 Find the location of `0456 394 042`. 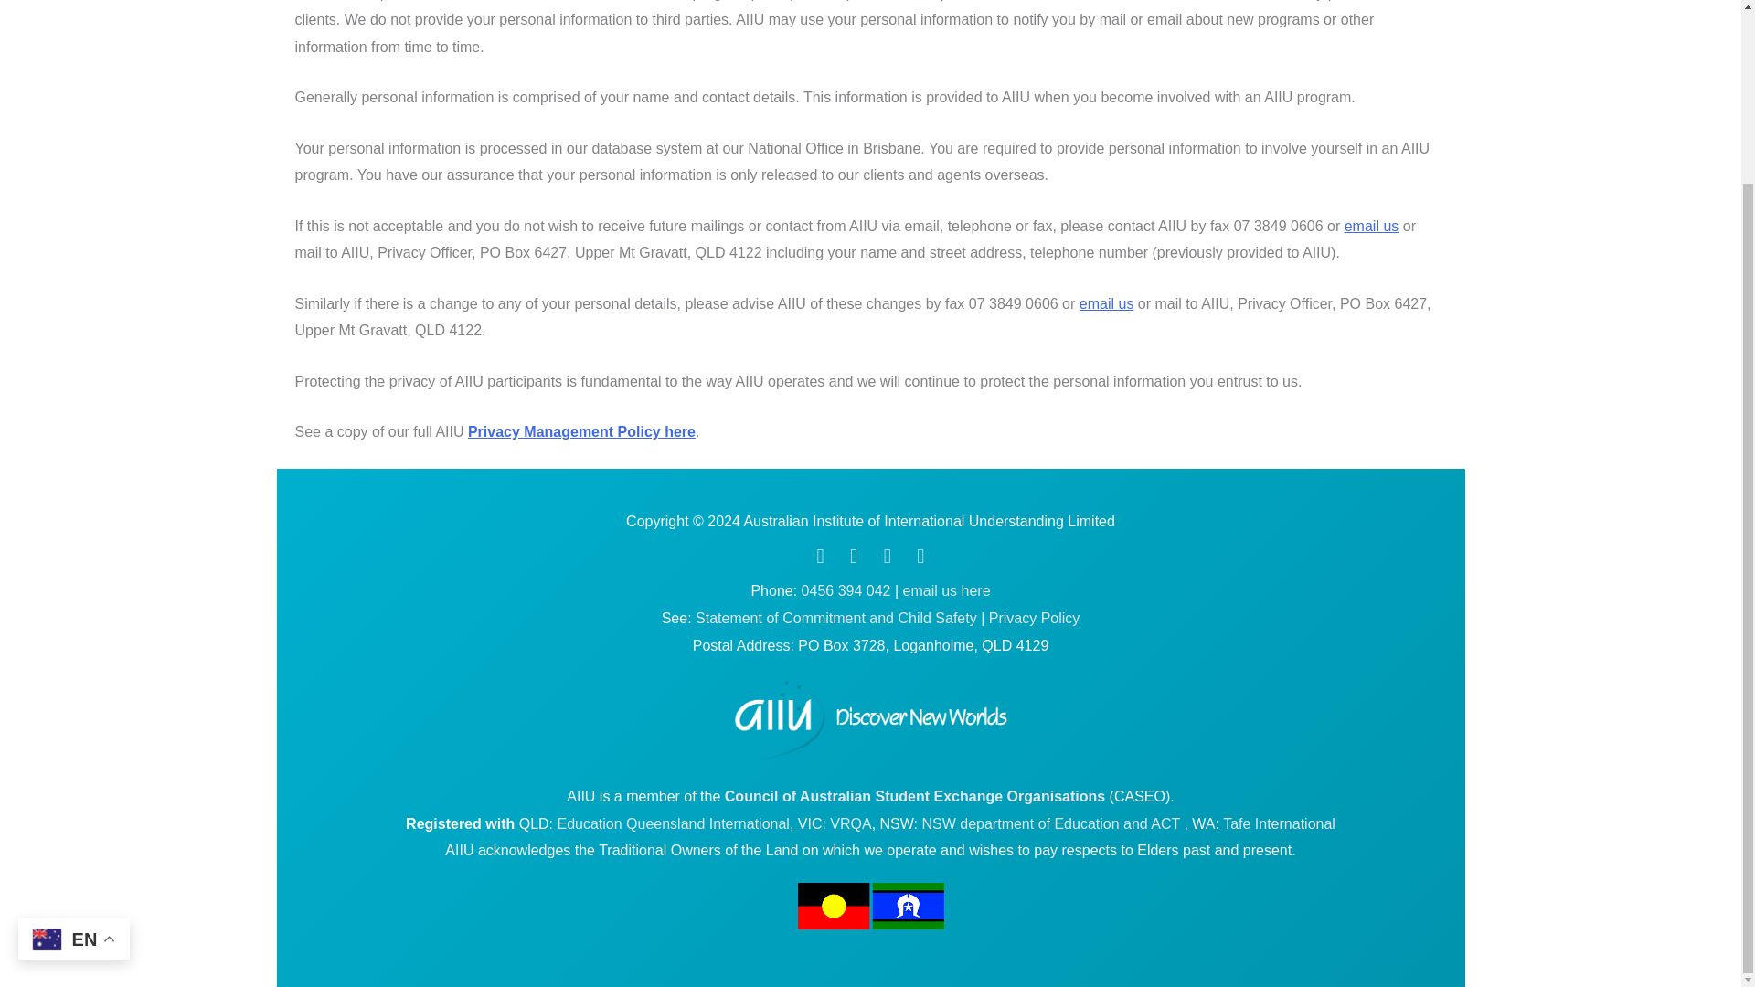

0456 394 042 is located at coordinates (846, 590).